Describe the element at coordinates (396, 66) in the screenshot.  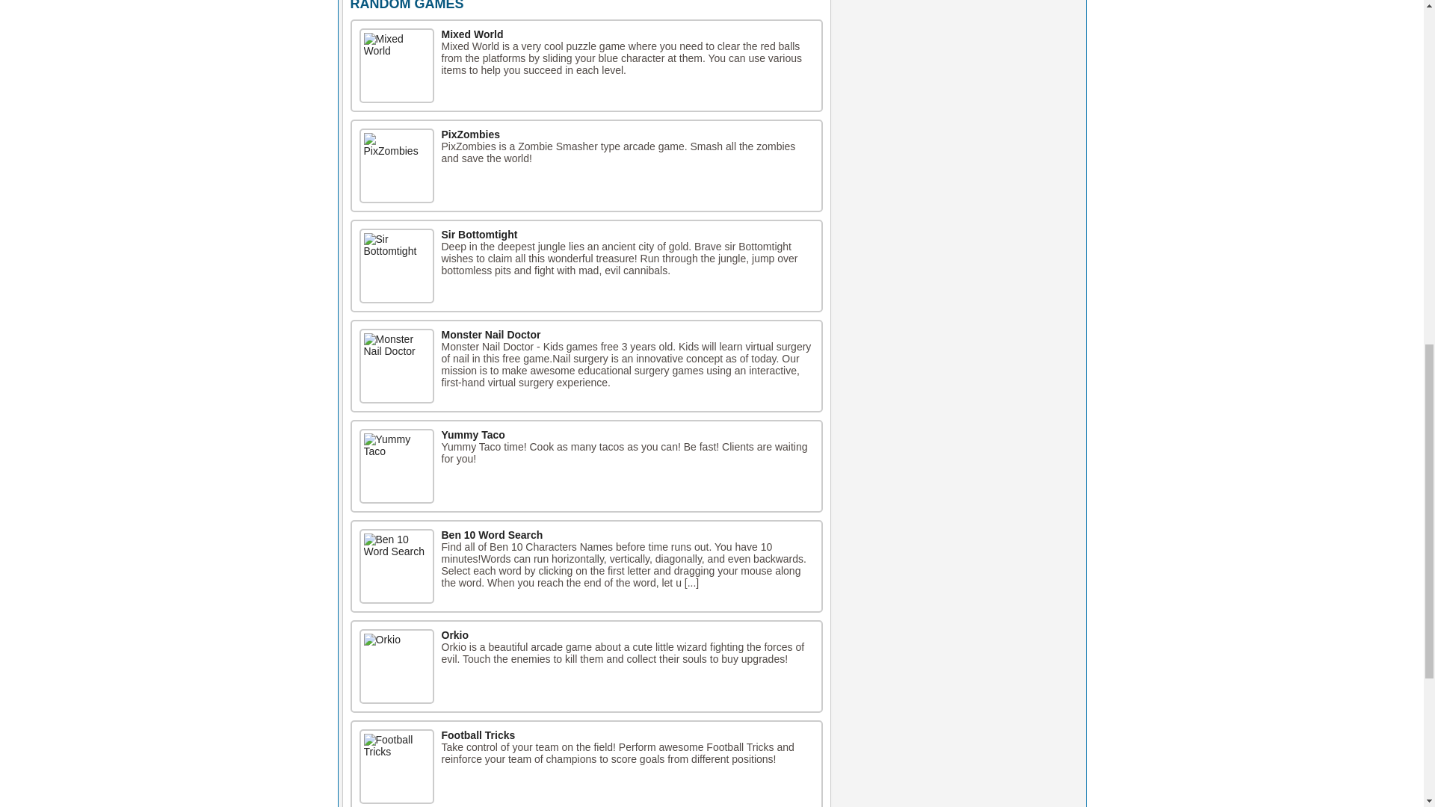
I see `Mixed World` at that location.